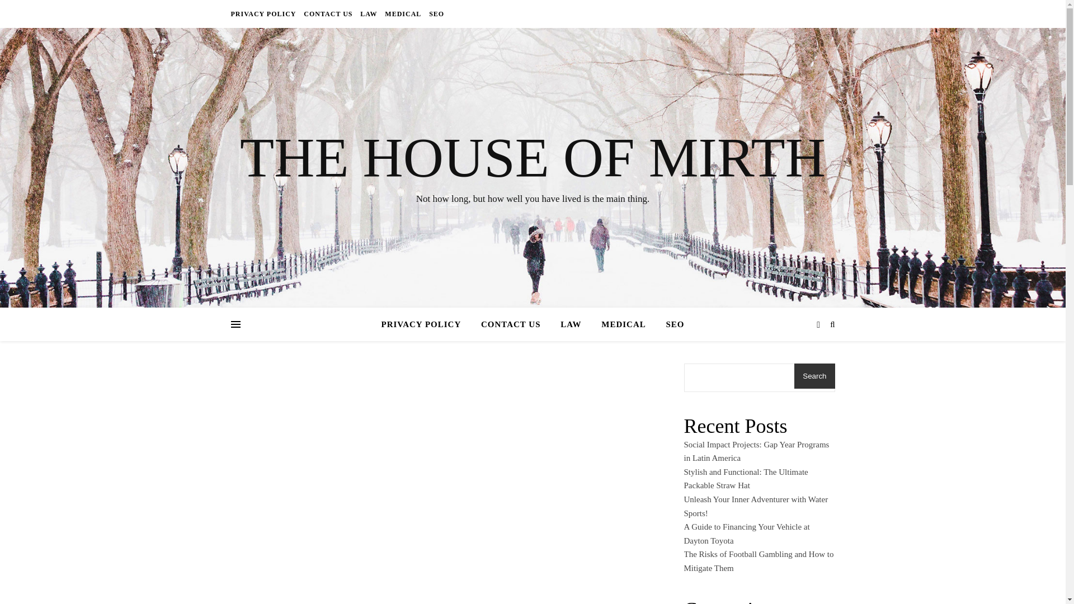  Describe the element at coordinates (758, 560) in the screenshot. I see `The Risks of Football Gambling and How to Mitigate Them` at that location.